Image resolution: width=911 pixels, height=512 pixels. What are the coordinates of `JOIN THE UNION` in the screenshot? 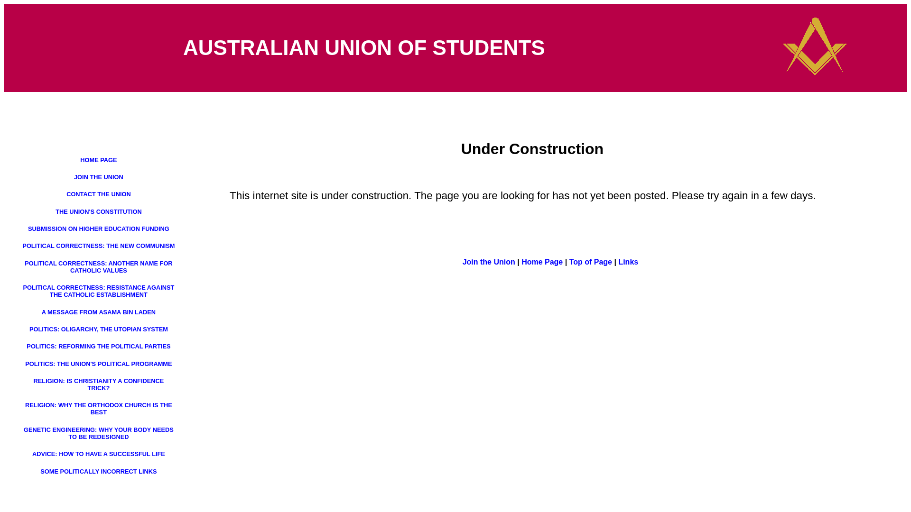 It's located at (99, 177).